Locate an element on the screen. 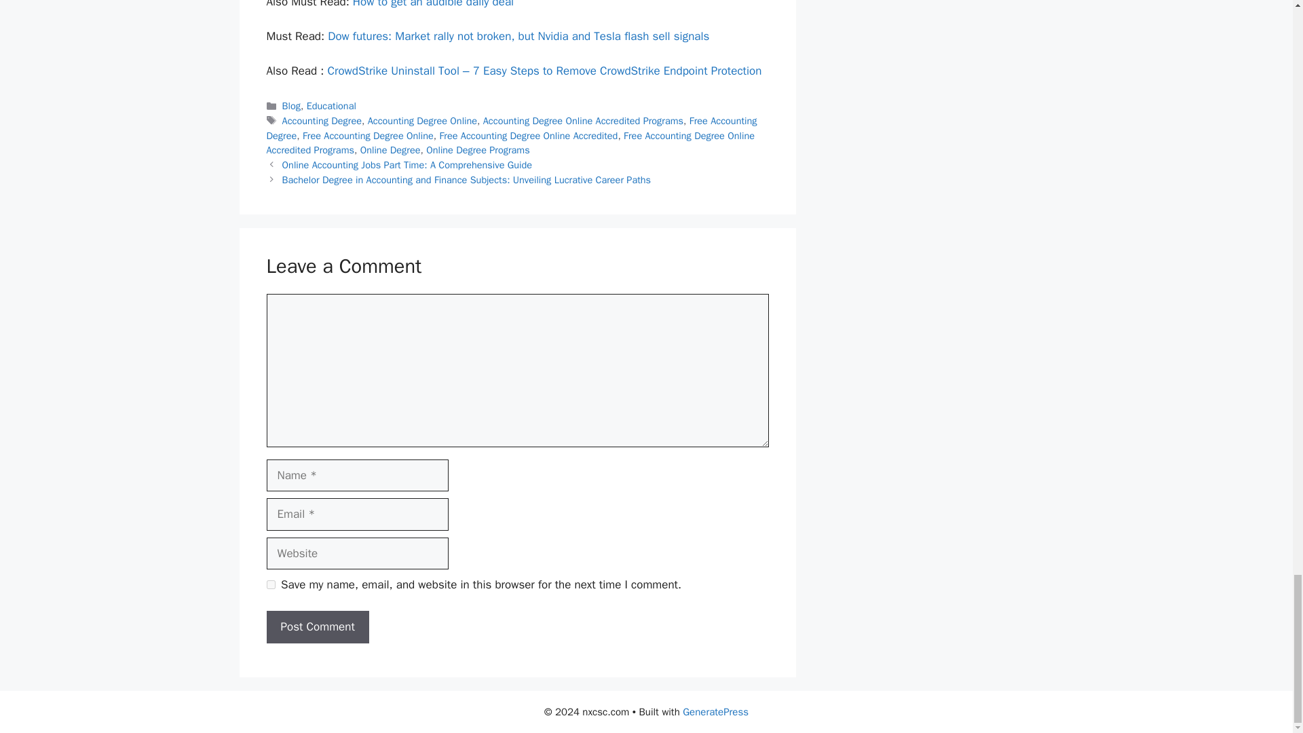 Image resolution: width=1303 pixels, height=733 pixels. How to get an audible daily deal is located at coordinates (433, 4).